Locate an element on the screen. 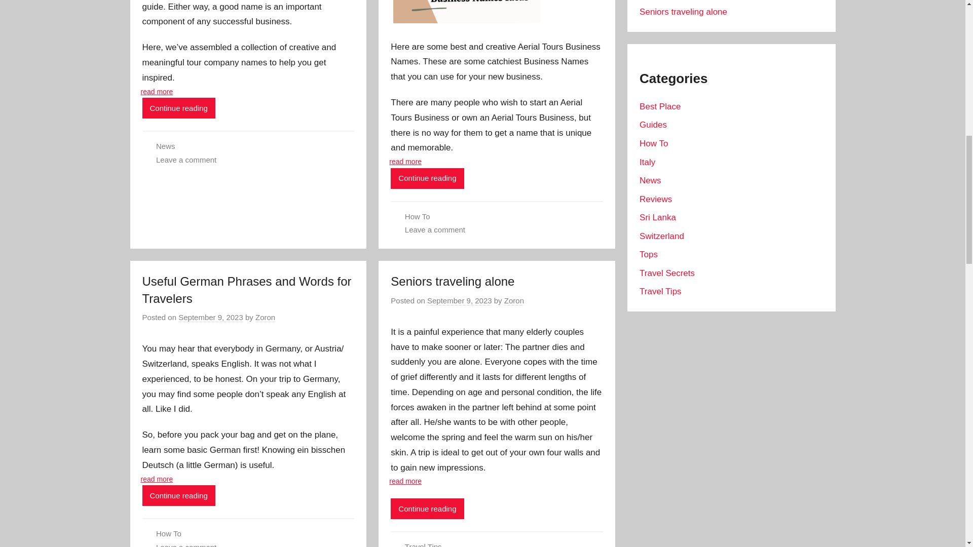 The image size is (973, 547). Leave a comment is located at coordinates (435, 229).